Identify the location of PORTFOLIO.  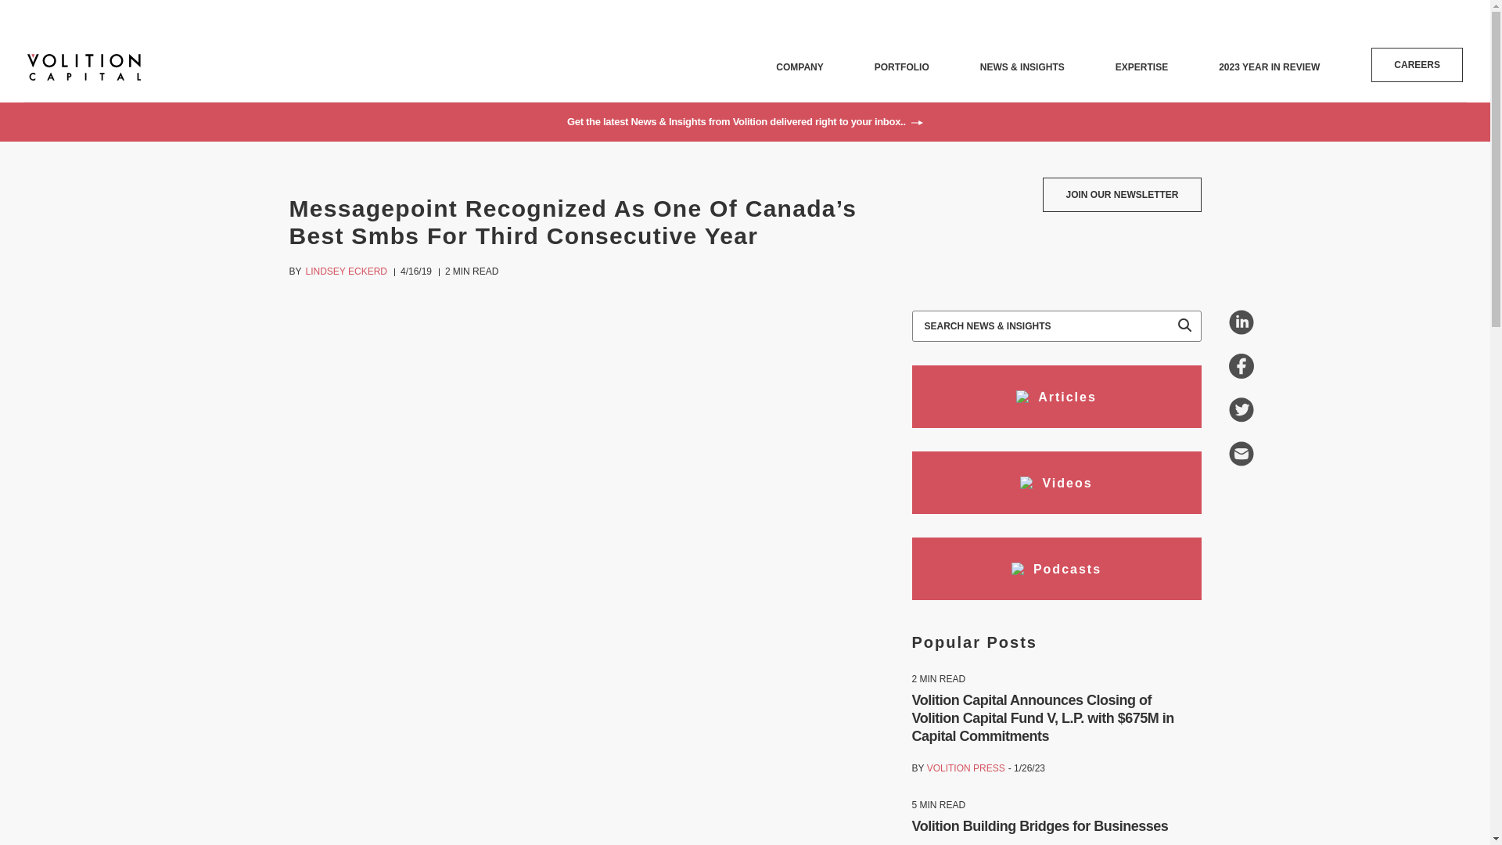
(901, 66).